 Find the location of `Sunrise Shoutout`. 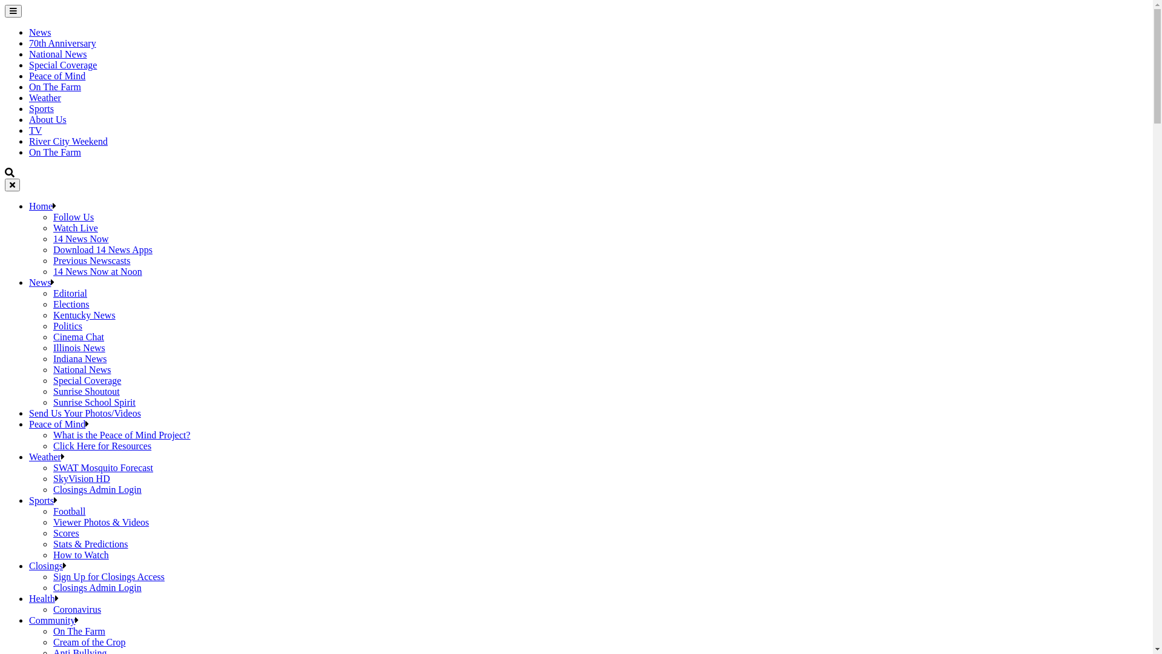

Sunrise Shoutout is located at coordinates (87, 391).